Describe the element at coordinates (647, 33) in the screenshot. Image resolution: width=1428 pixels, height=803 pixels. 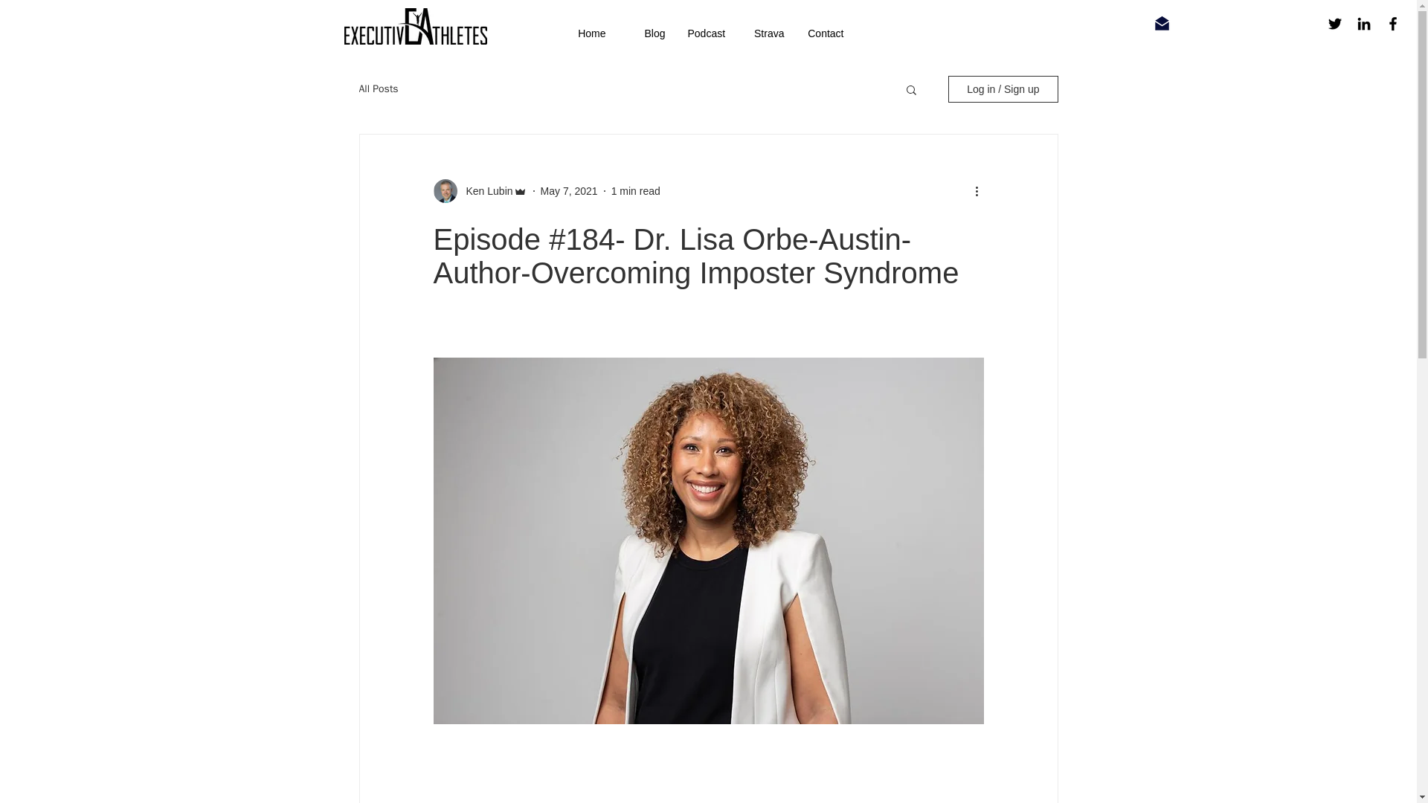
I see `Blog` at that location.